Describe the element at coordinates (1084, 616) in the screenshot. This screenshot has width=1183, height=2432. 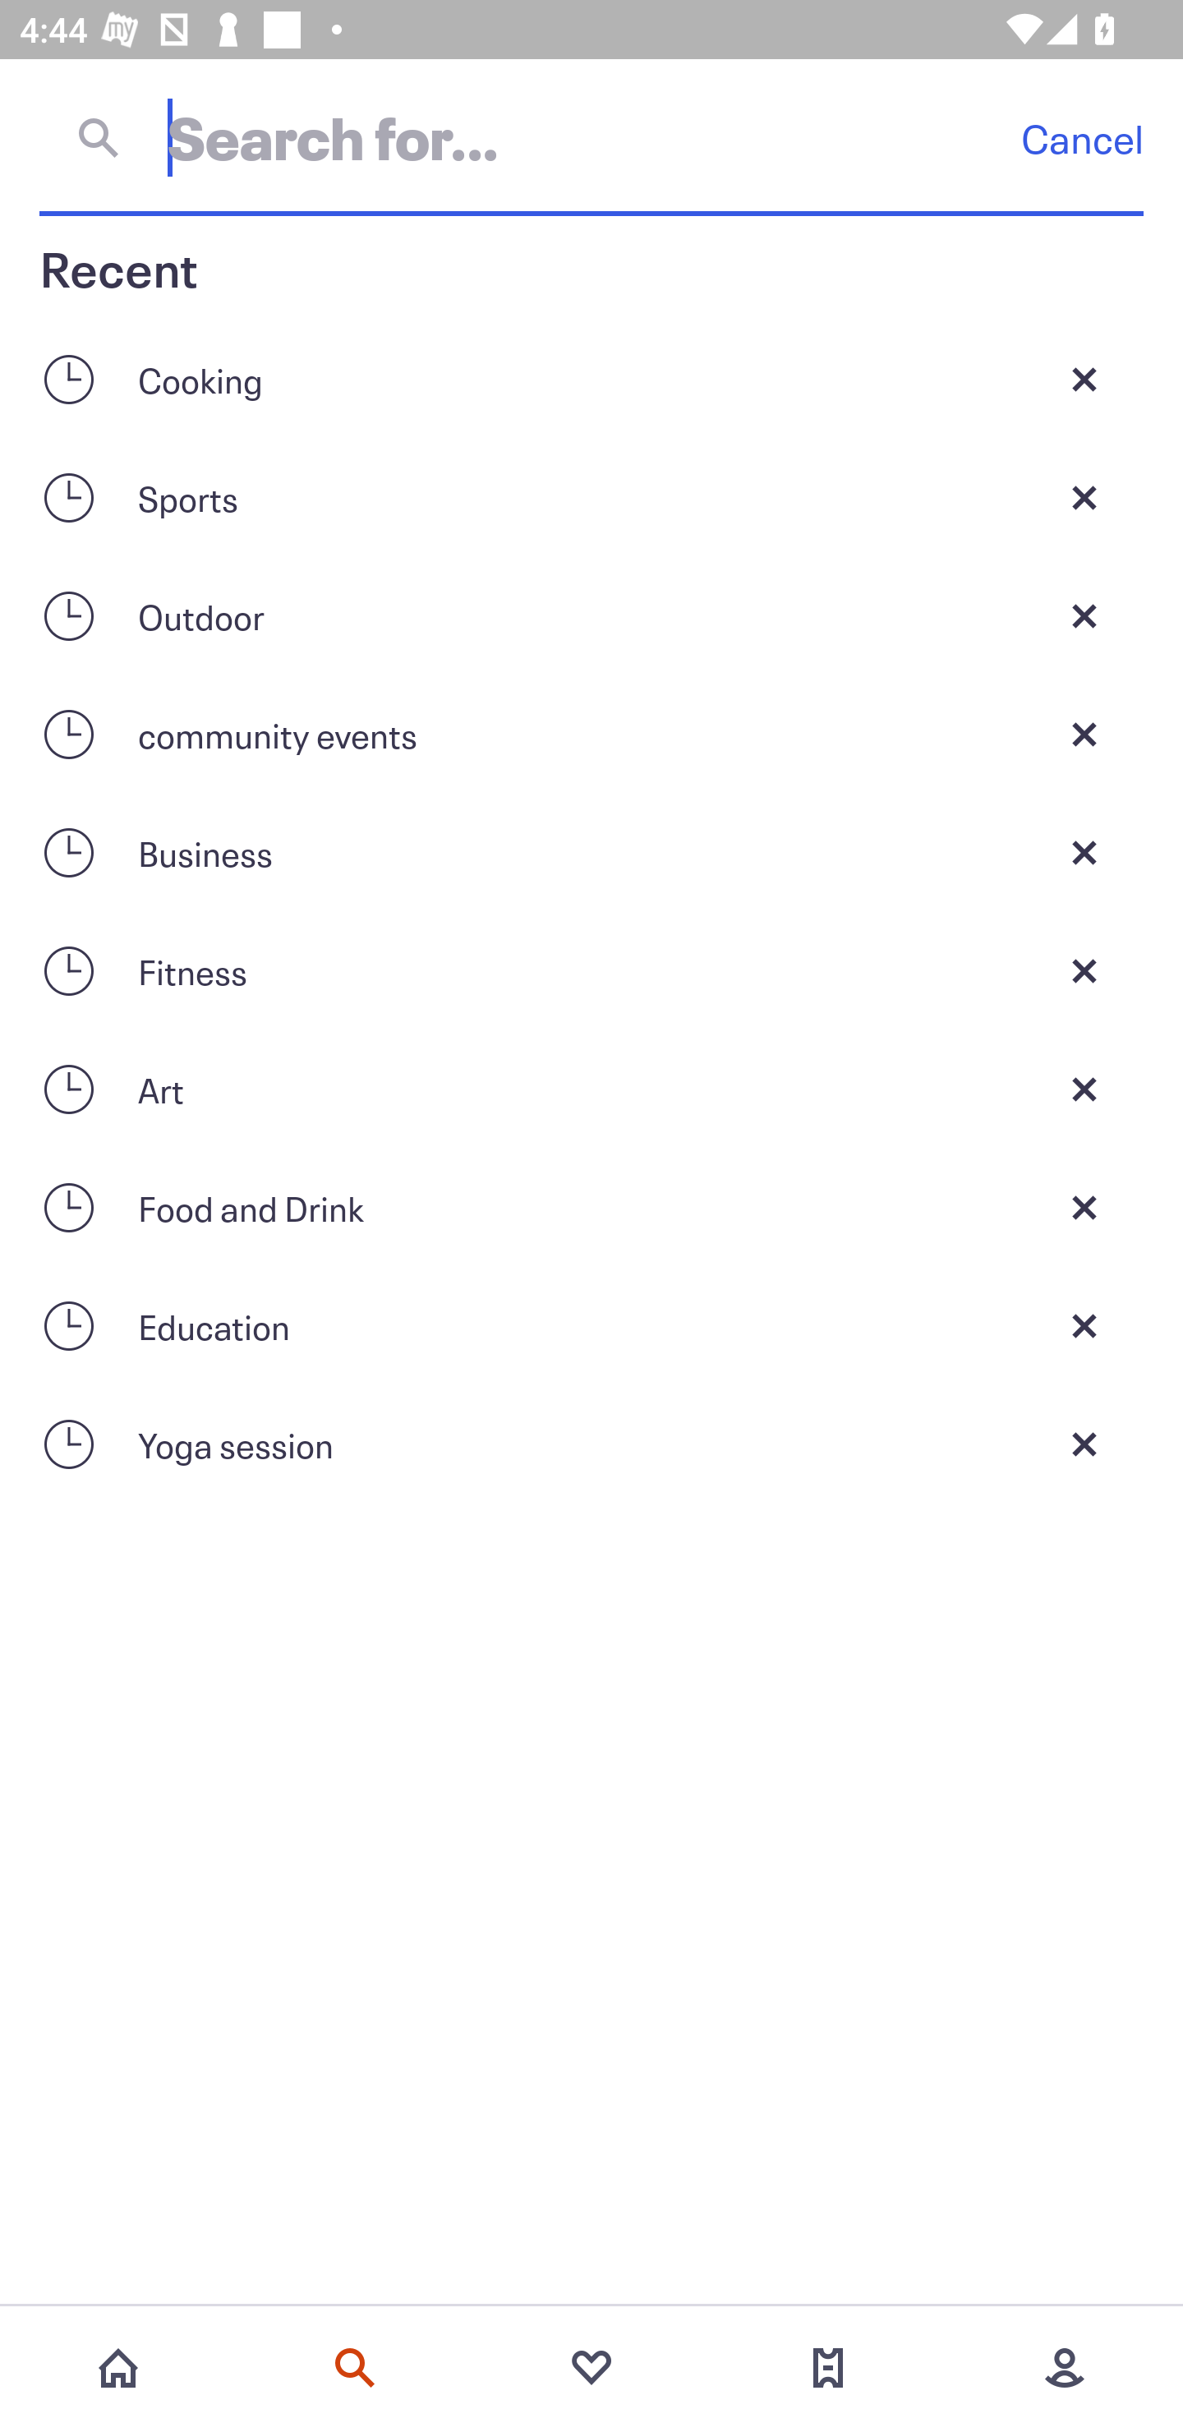
I see `Close current screen` at that location.